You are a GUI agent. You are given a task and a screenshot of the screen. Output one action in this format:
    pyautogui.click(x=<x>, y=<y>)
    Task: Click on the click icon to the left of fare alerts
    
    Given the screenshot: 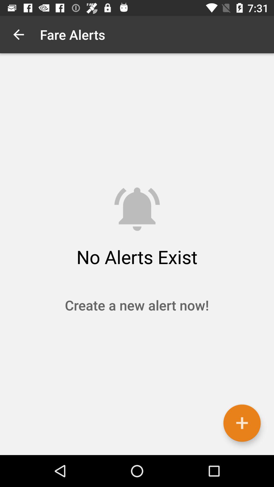 What is the action you would take?
    pyautogui.click(x=19, y=34)
    